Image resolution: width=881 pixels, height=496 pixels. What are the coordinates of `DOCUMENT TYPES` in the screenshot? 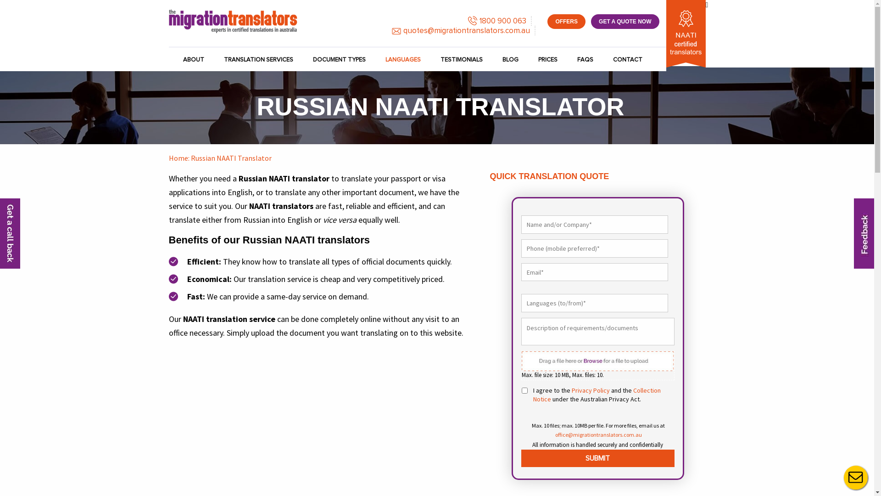 It's located at (340, 60).